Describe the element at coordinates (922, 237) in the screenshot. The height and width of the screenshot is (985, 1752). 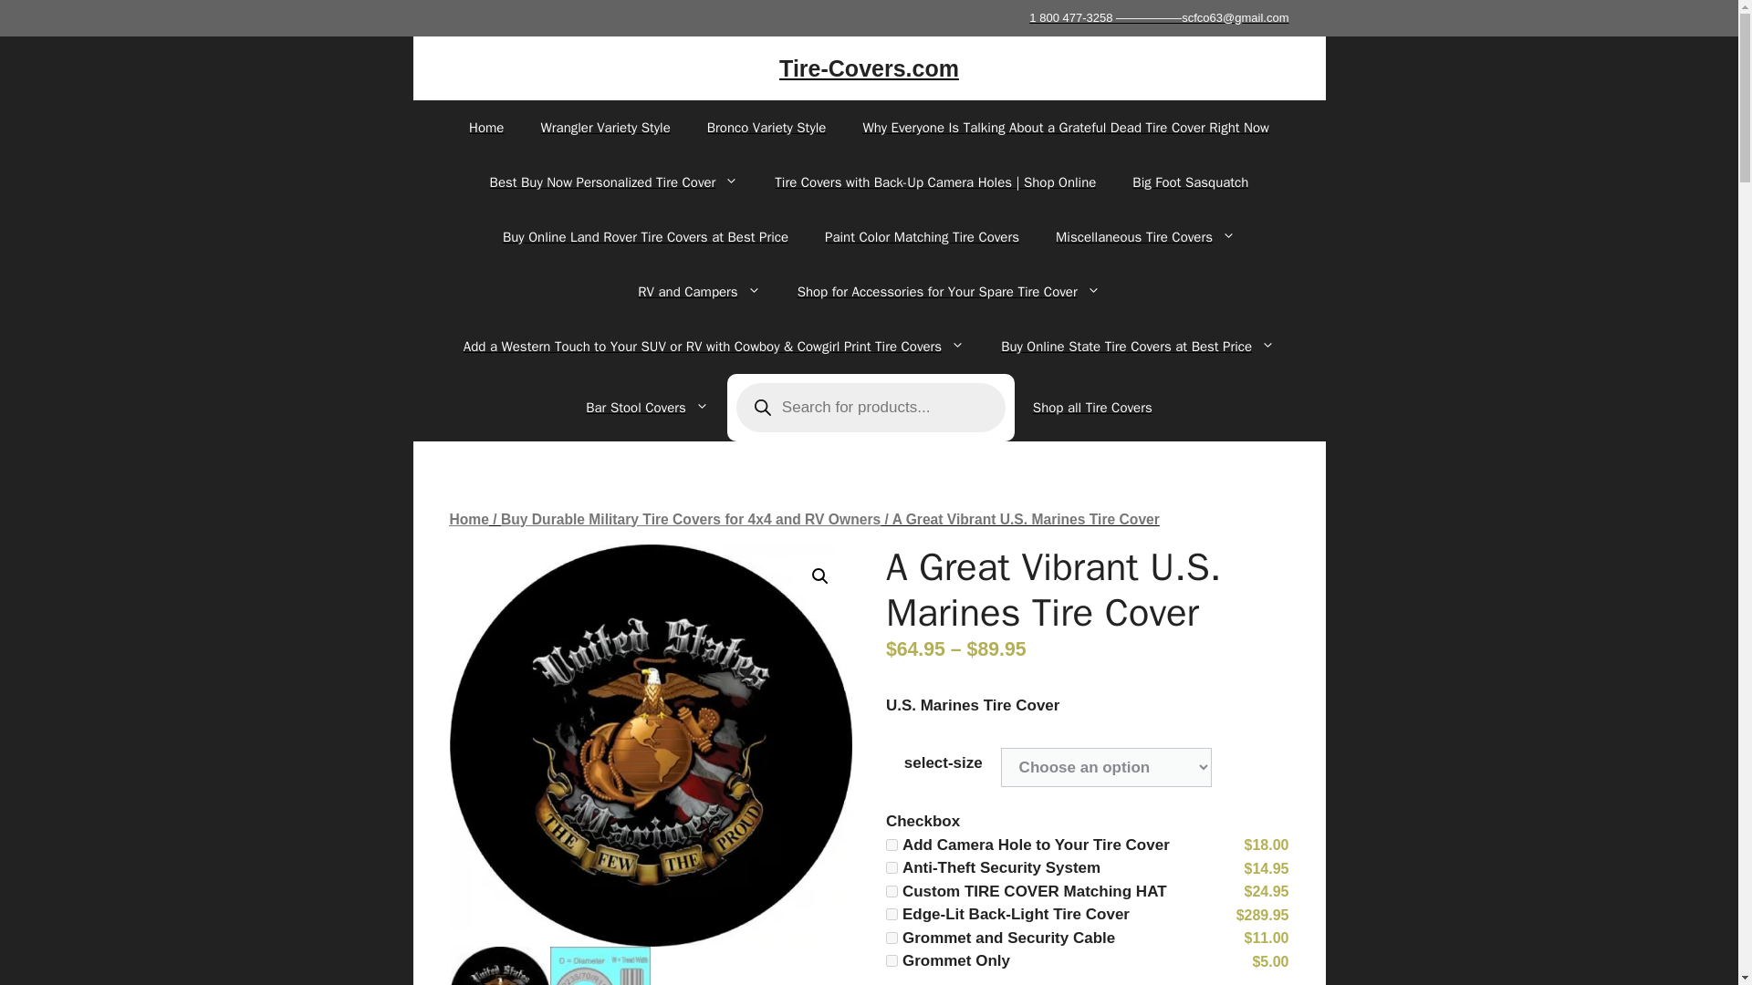
I see `Paint Color Matching Tire Covers` at that location.